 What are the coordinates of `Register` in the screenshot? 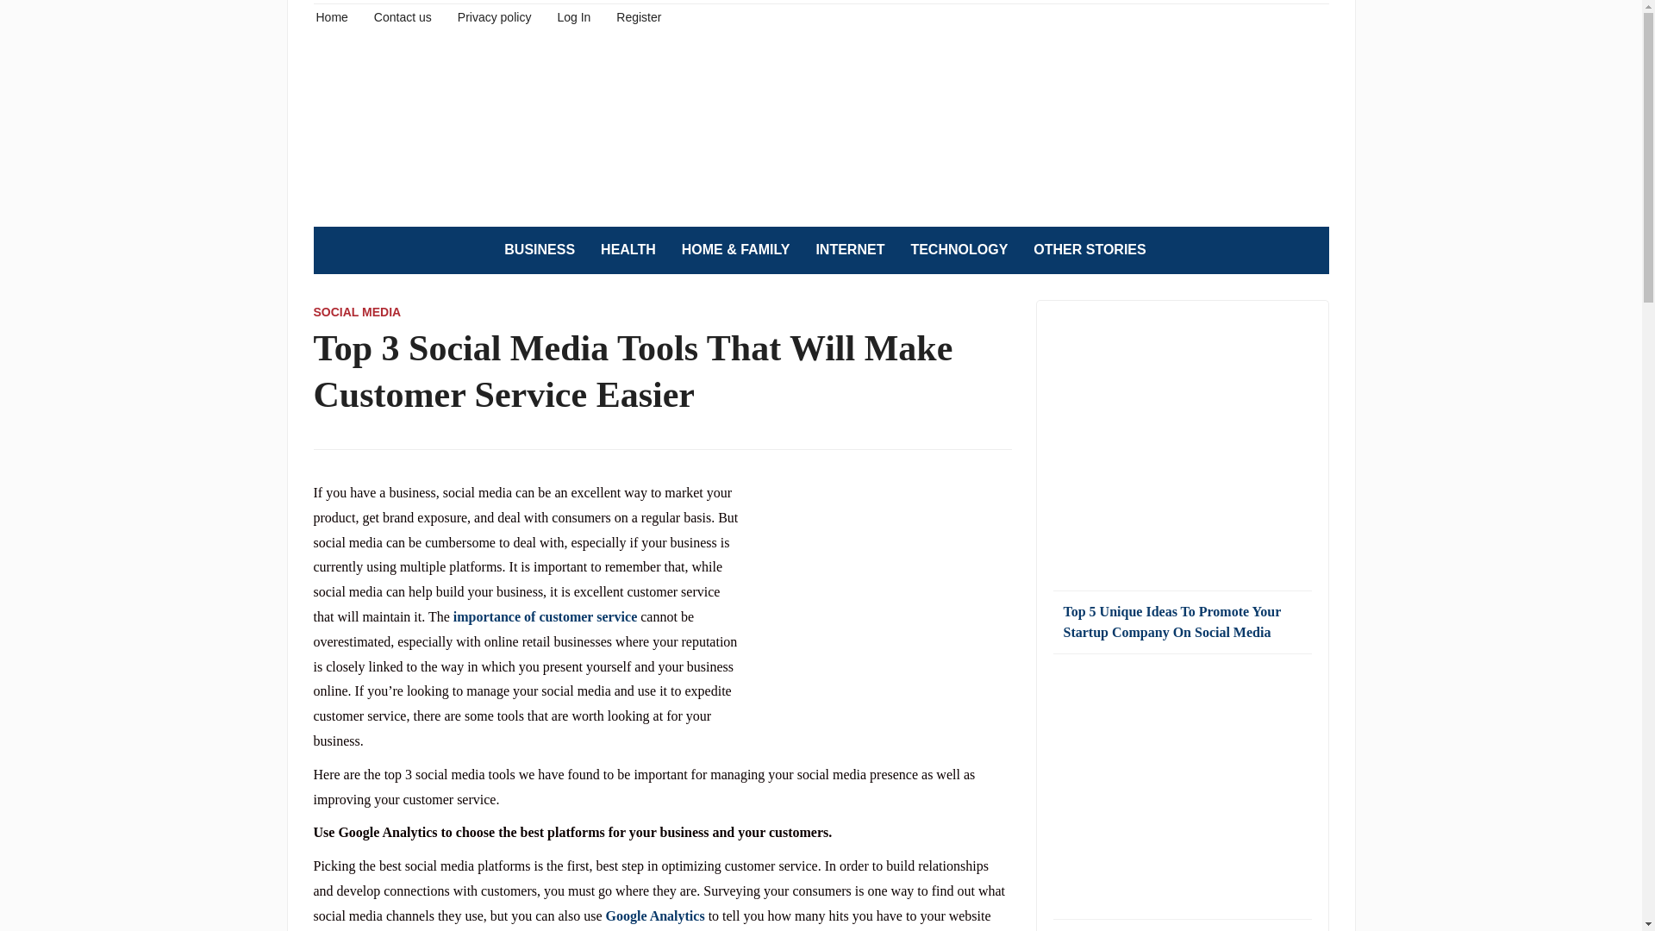 It's located at (638, 16).